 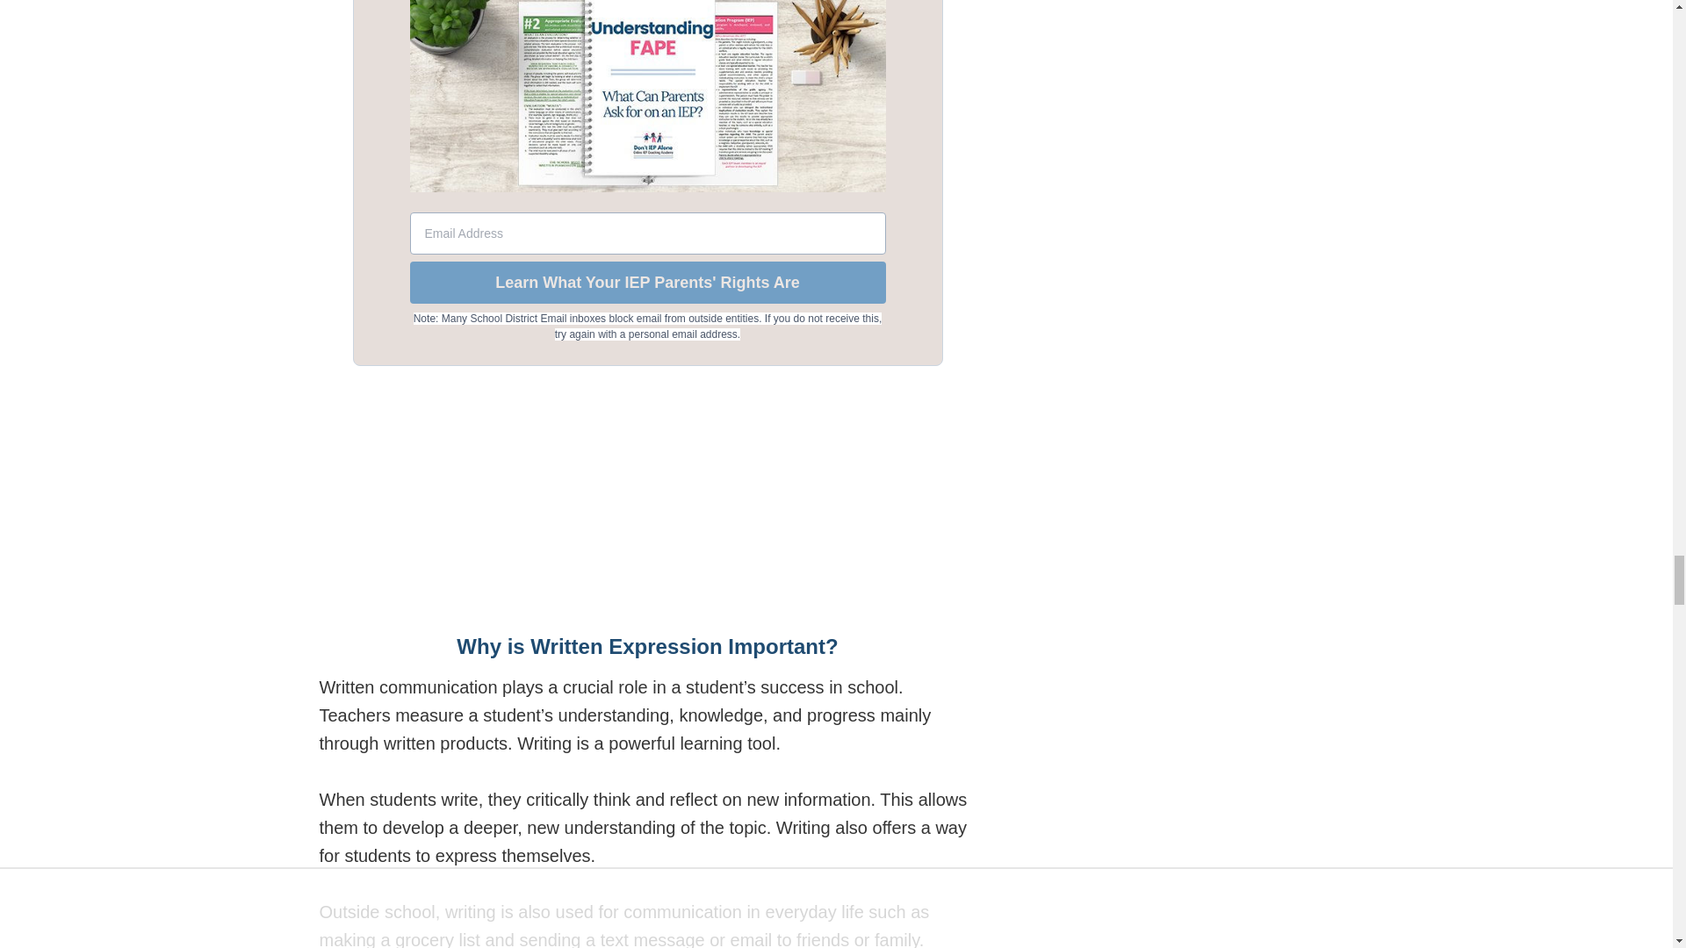 I want to click on Learn What Your IEP Parents' Rights Are, so click(x=647, y=283).